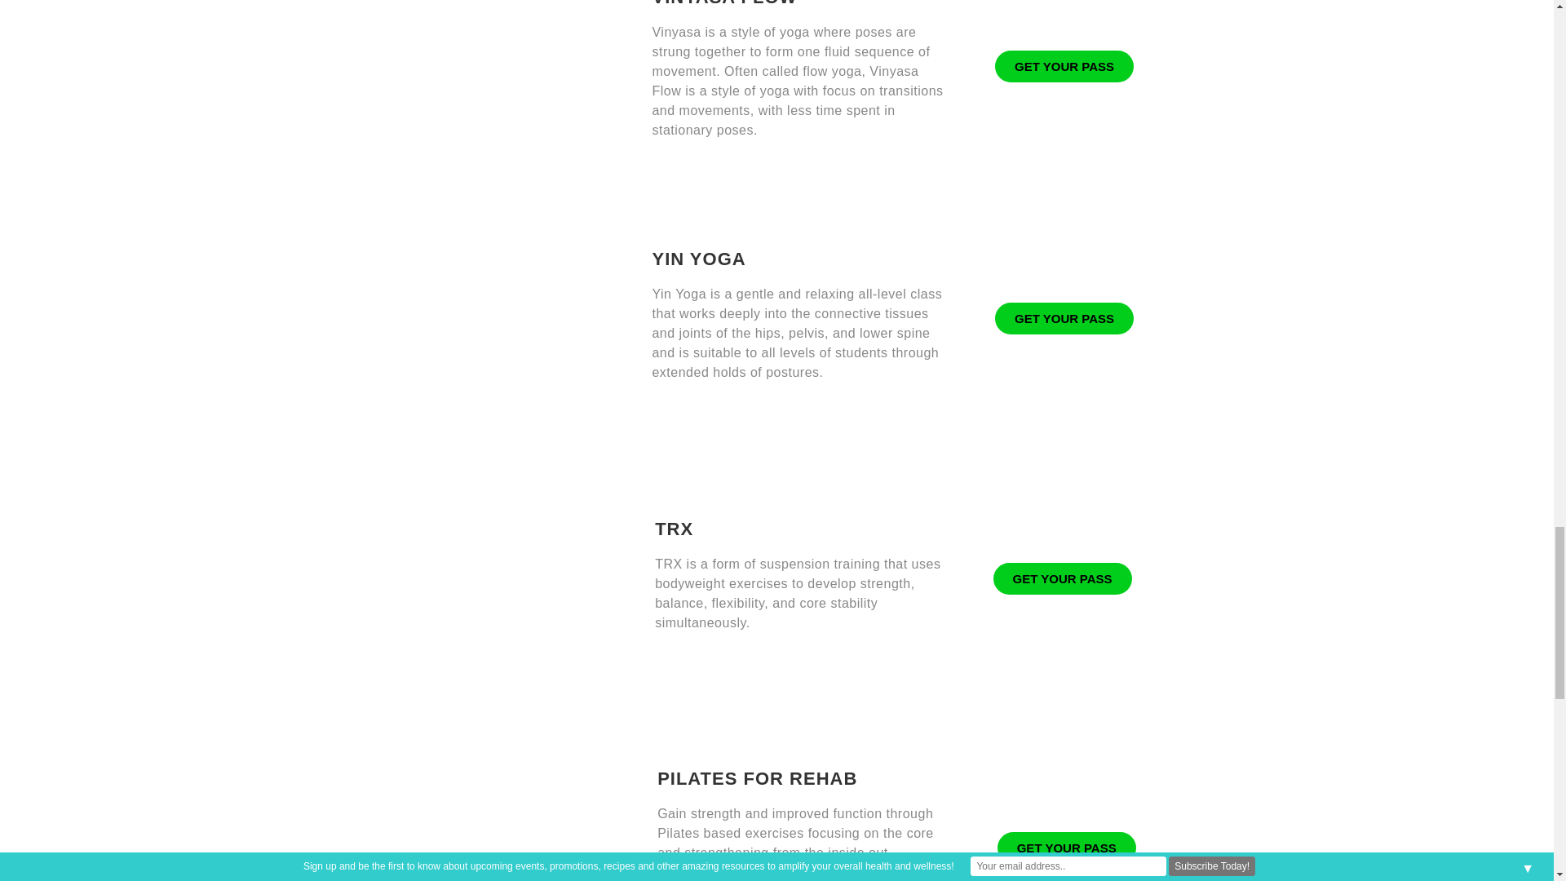 The image size is (1566, 881). What do you see at coordinates (1067, 848) in the screenshot?
I see `GET YOUR PASS` at bounding box center [1067, 848].